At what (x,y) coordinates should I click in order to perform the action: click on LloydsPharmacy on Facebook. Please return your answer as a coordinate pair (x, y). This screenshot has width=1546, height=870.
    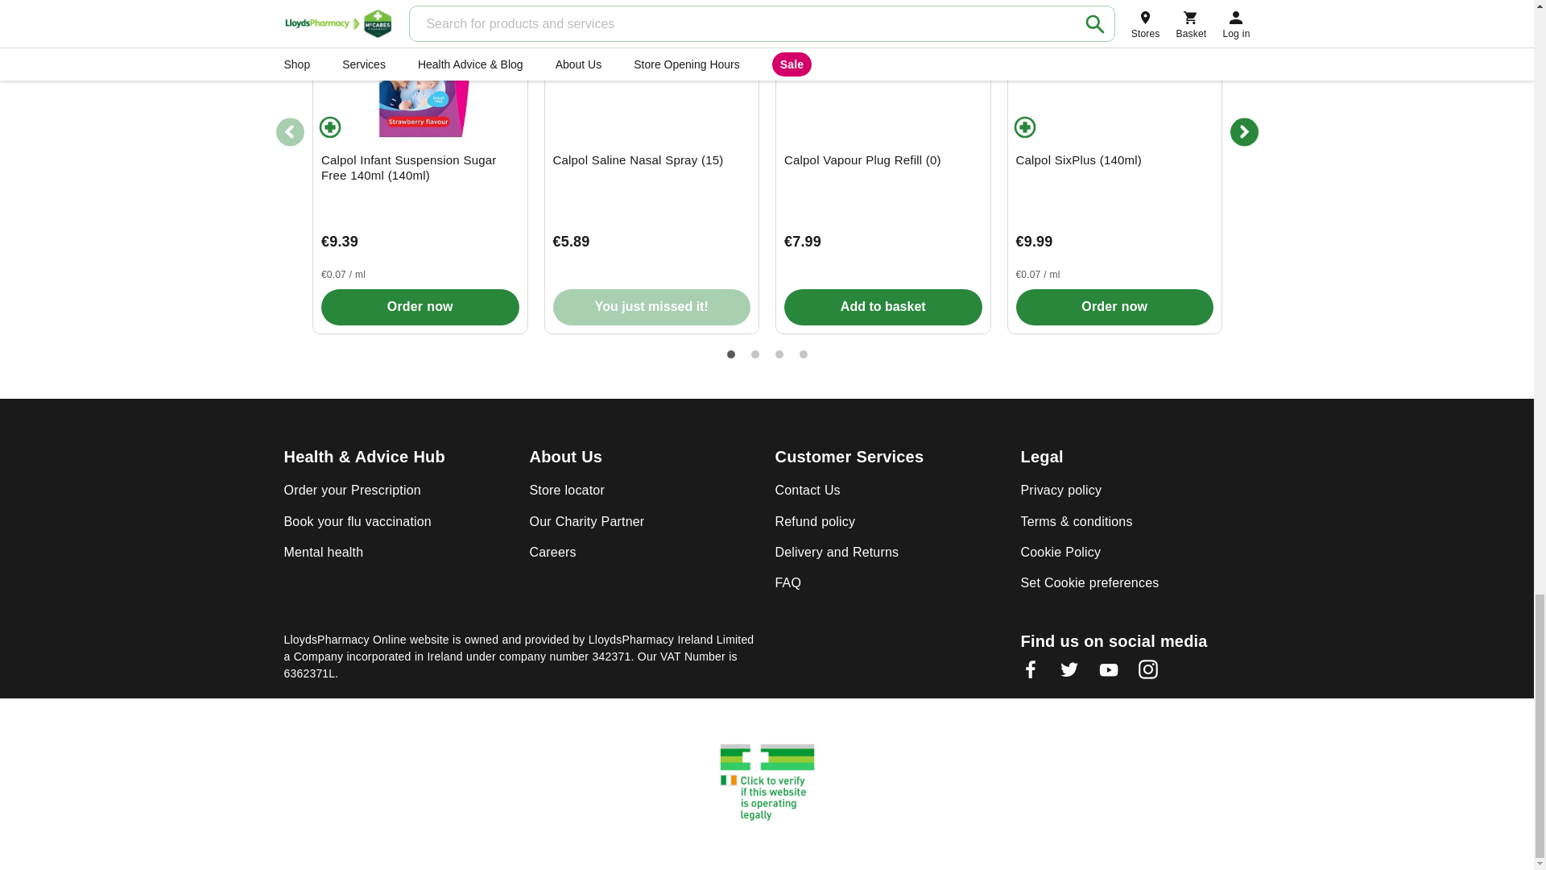
    Looking at the image, I should click on (1031, 674).